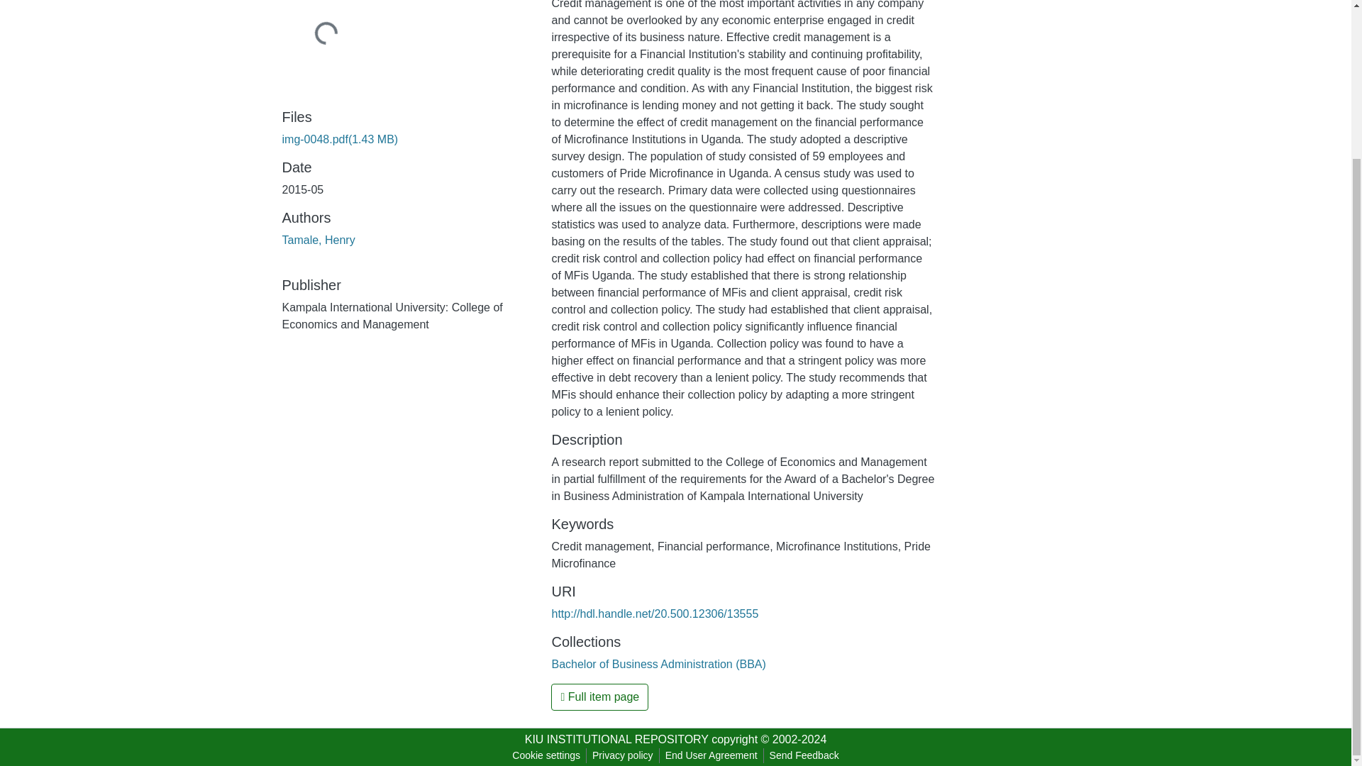 This screenshot has height=766, width=1362. Describe the element at coordinates (616, 739) in the screenshot. I see `KIU INSTITUTIONAL REPOSITORY` at that location.